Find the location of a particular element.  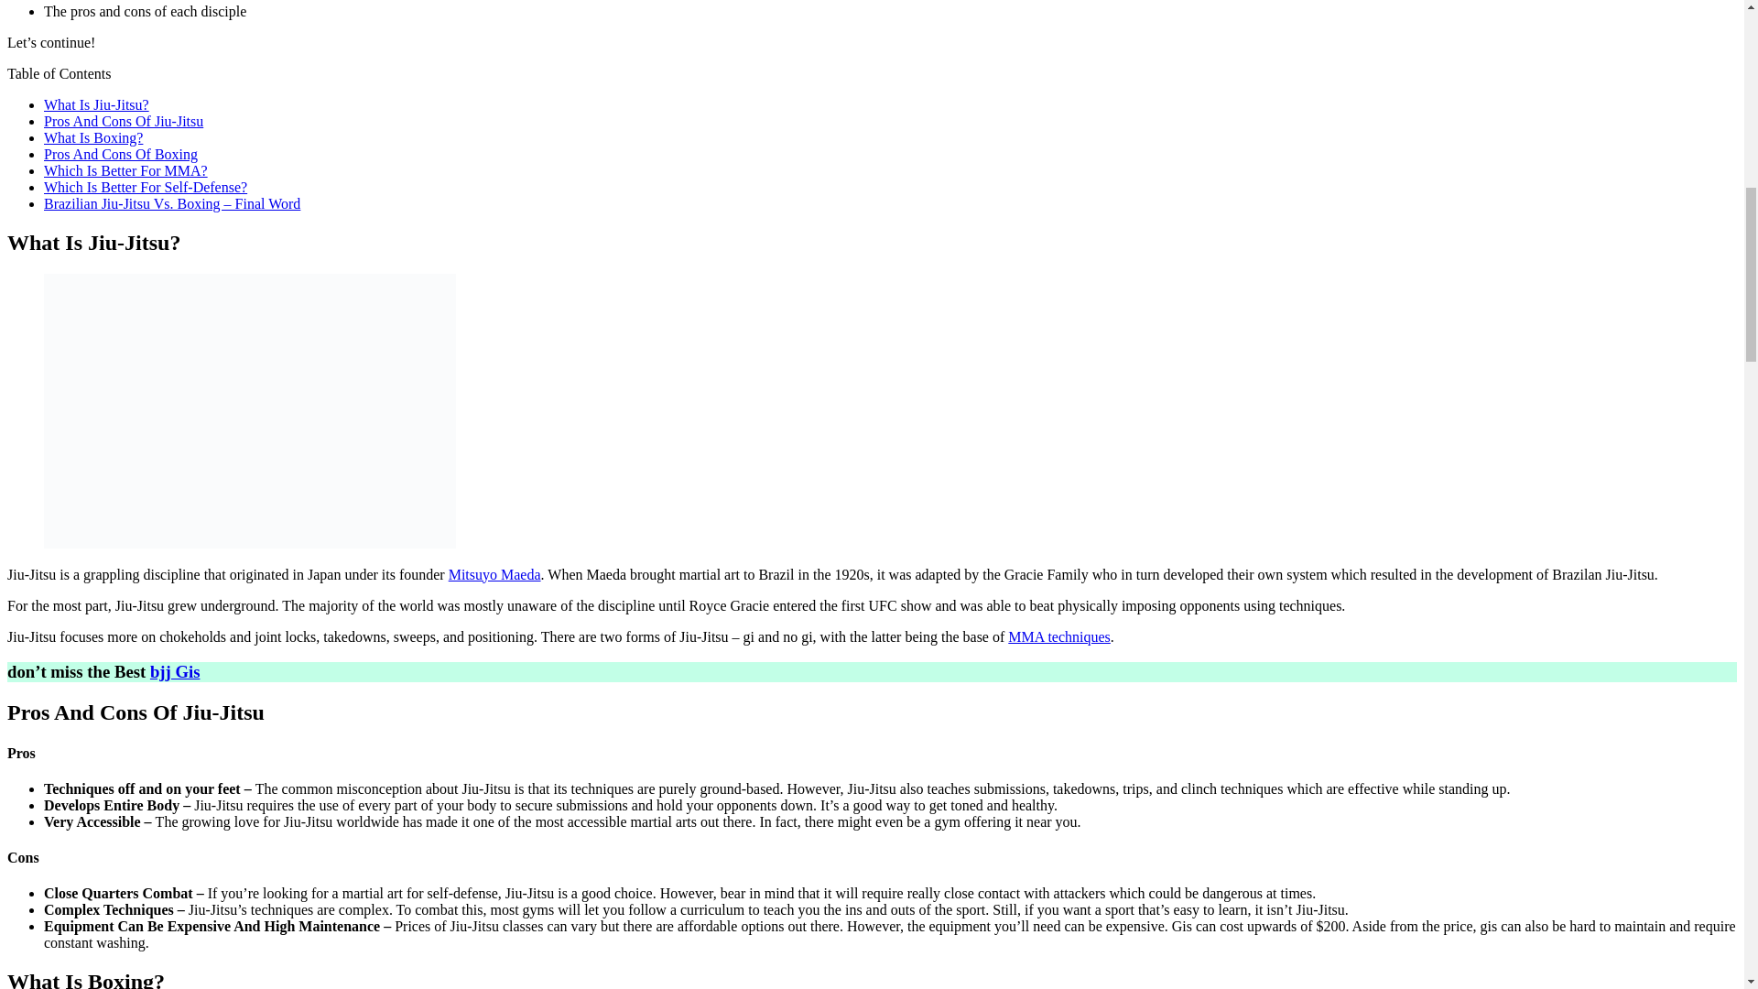

What Is Jiu-Jitsu? is located at coordinates (97, 104).